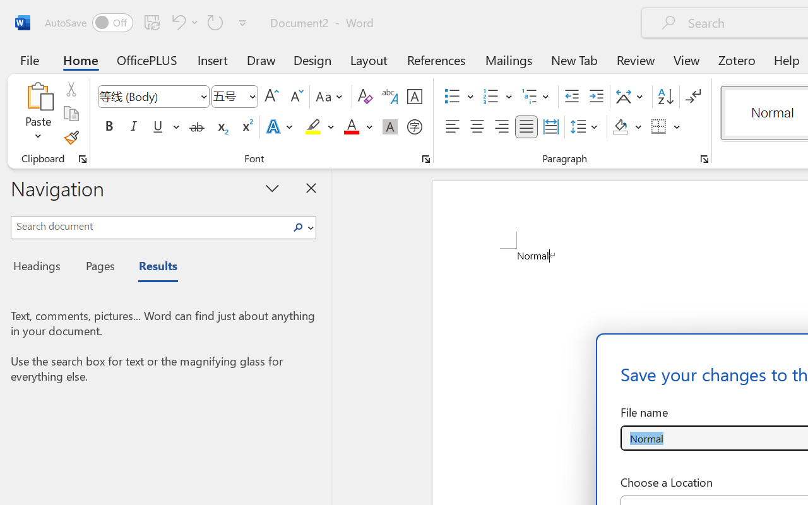  Describe the element at coordinates (149, 226) in the screenshot. I see `Search document` at that location.